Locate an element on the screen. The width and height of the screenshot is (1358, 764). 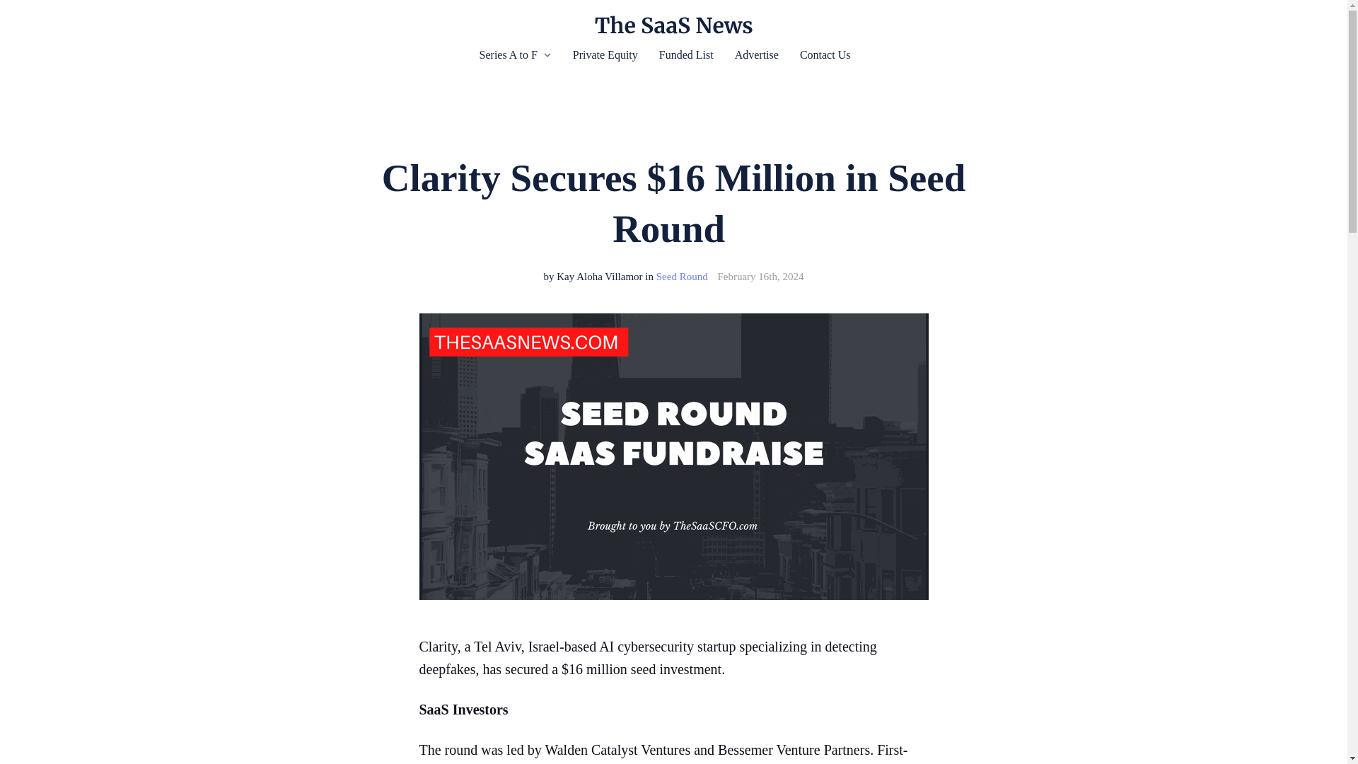
Series A to F is located at coordinates (508, 54).